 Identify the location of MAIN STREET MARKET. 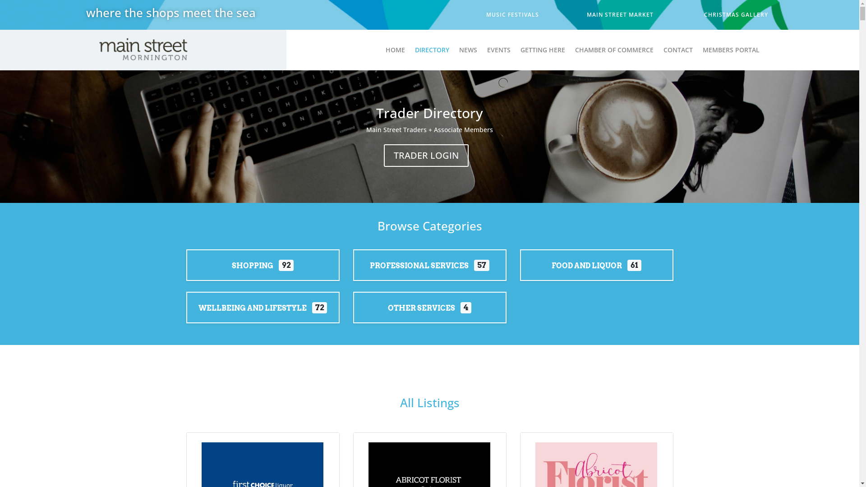
(620, 15).